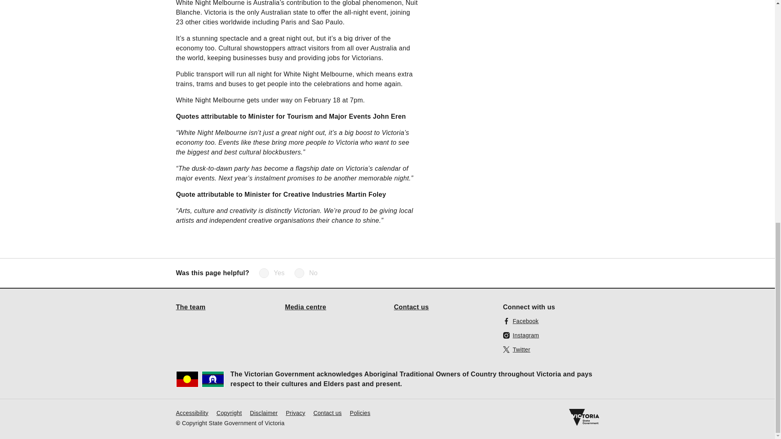  Describe the element at coordinates (583, 417) in the screenshot. I see `Victoria government home` at that location.